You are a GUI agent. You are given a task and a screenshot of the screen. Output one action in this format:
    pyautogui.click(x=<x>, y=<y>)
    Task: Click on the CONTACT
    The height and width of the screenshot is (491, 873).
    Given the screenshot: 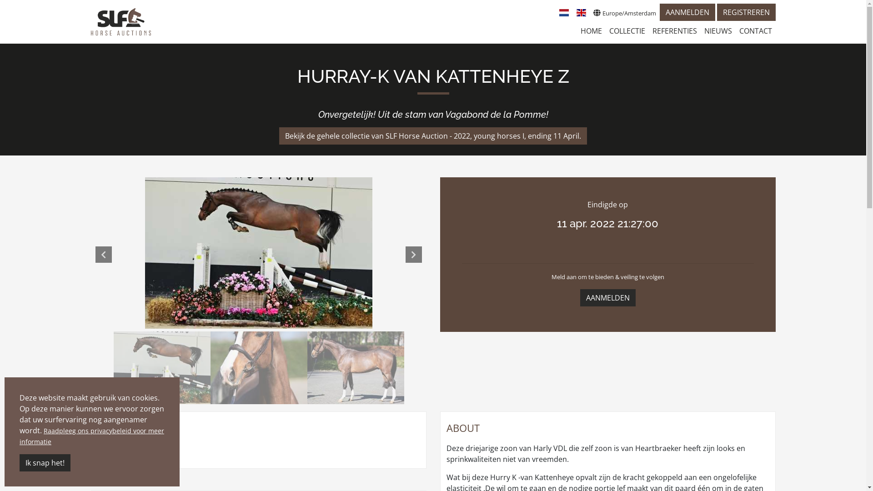 What is the action you would take?
    pyautogui.click(x=756, y=31)
    